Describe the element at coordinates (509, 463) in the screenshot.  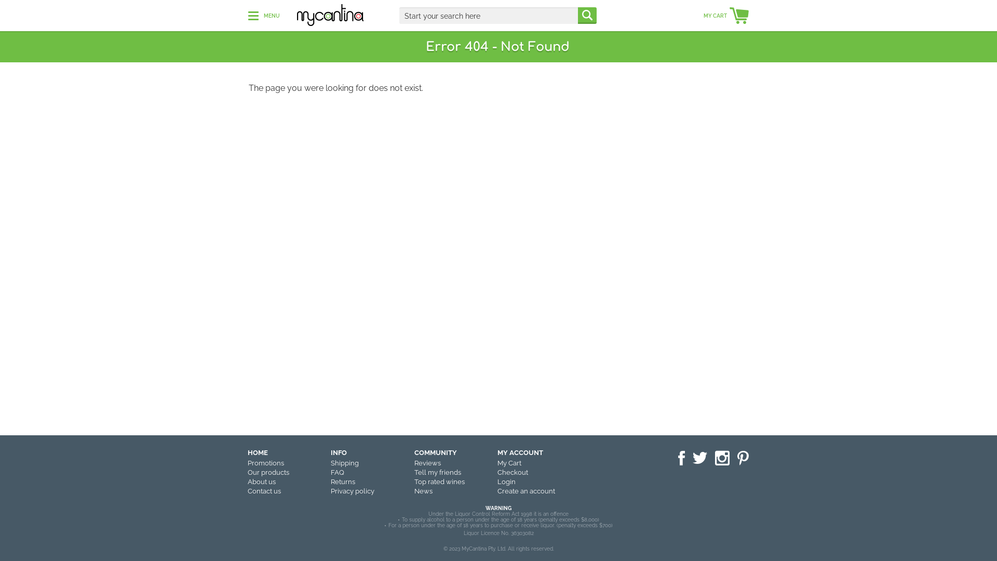
I see `My Cart` at that location.